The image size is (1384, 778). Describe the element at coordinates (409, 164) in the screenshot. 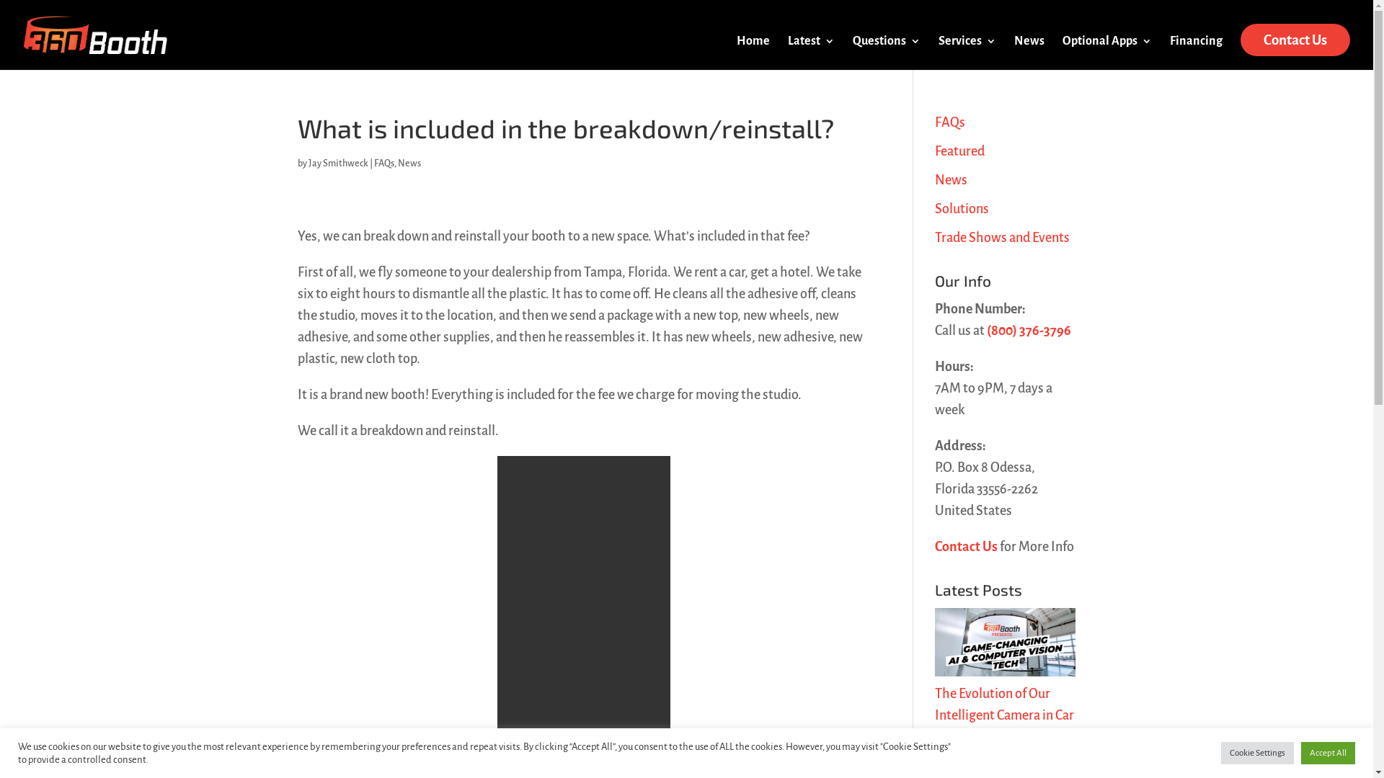

I see `News` at that location.